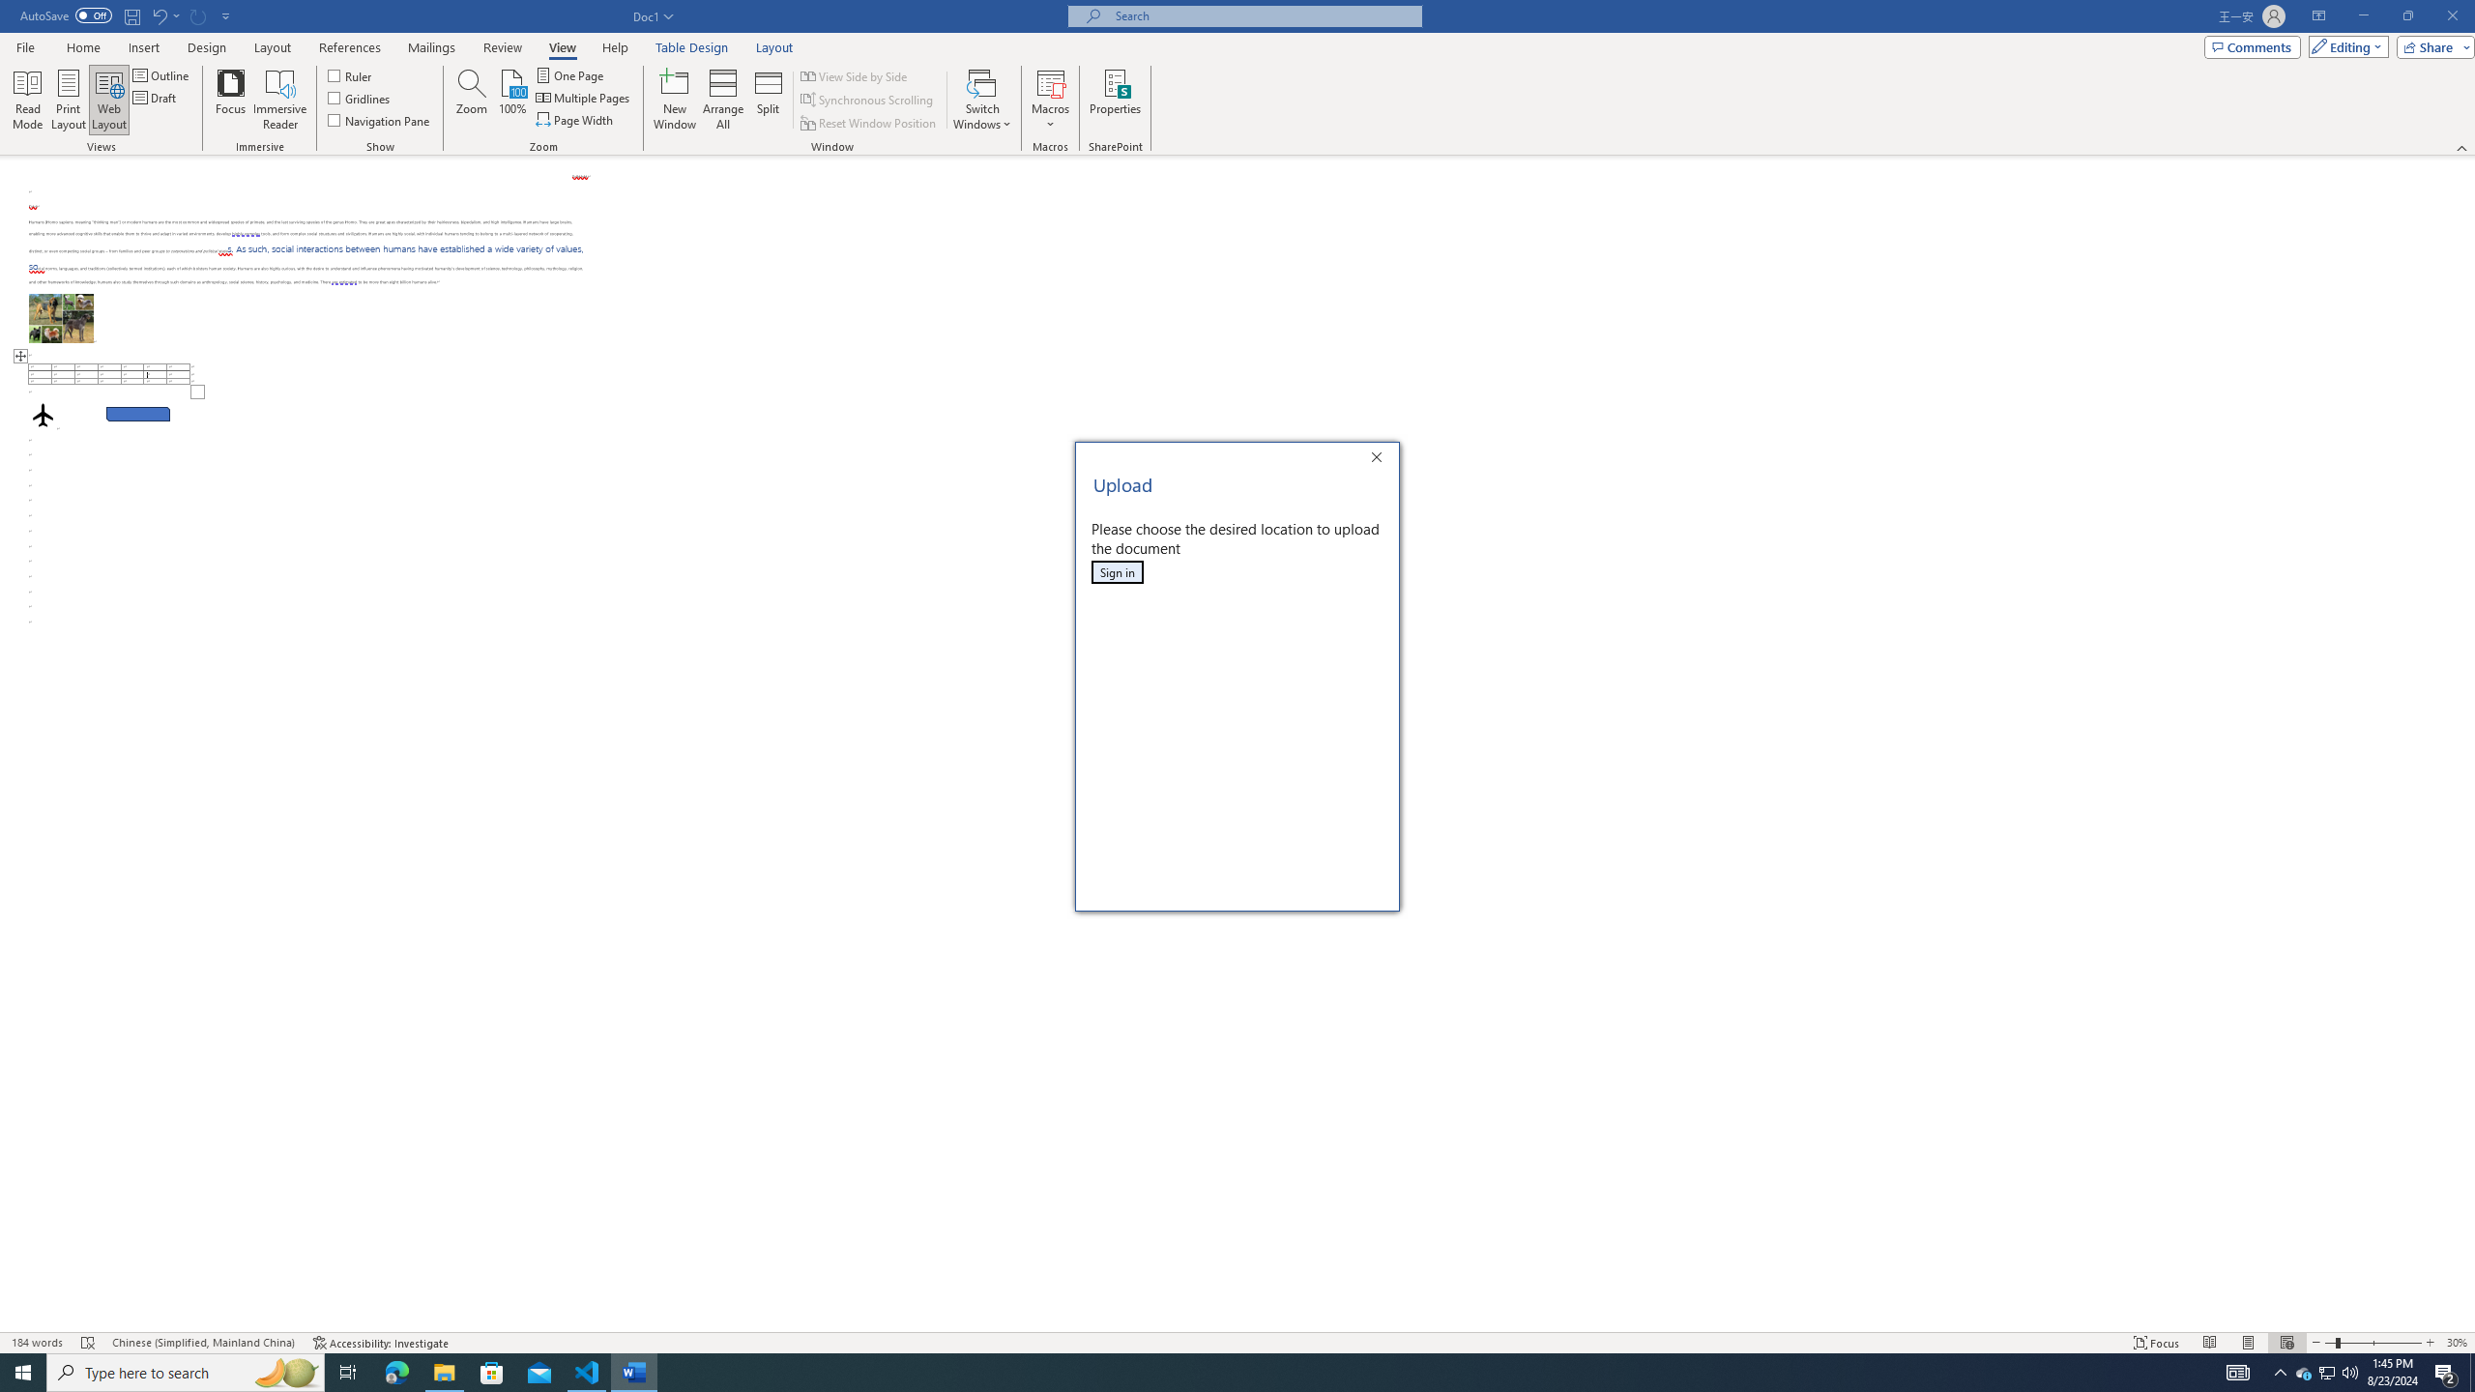 The width and height of the screenshot is (2475, 1392). What do you see at coordinates (2462, 147) in the screenshot?
I see `Collapse the Ribbon` at bounding box center [2462, 147].